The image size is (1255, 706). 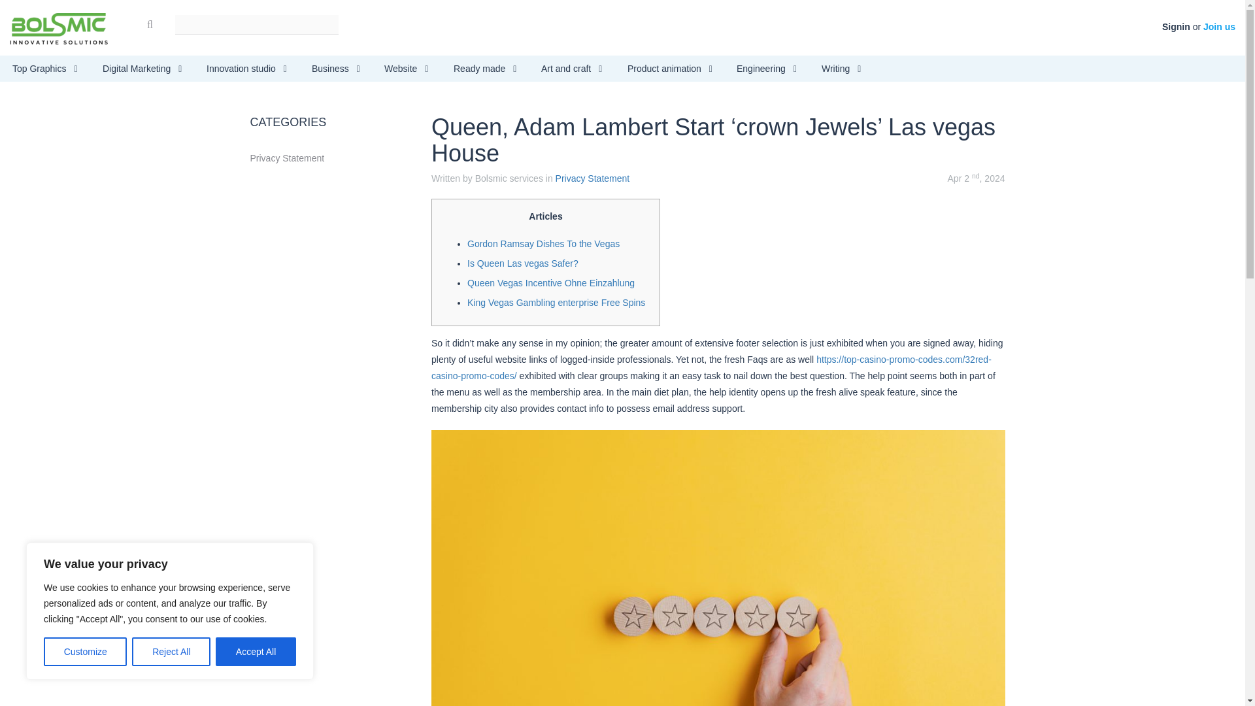 What do you see at coordinates (1219, 26) in the screenshot?
I see `Join us` at bounding box center [1219, 26].